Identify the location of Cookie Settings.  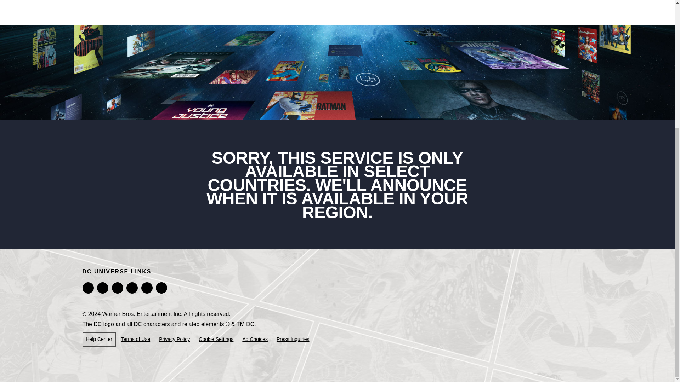
(216, 339).